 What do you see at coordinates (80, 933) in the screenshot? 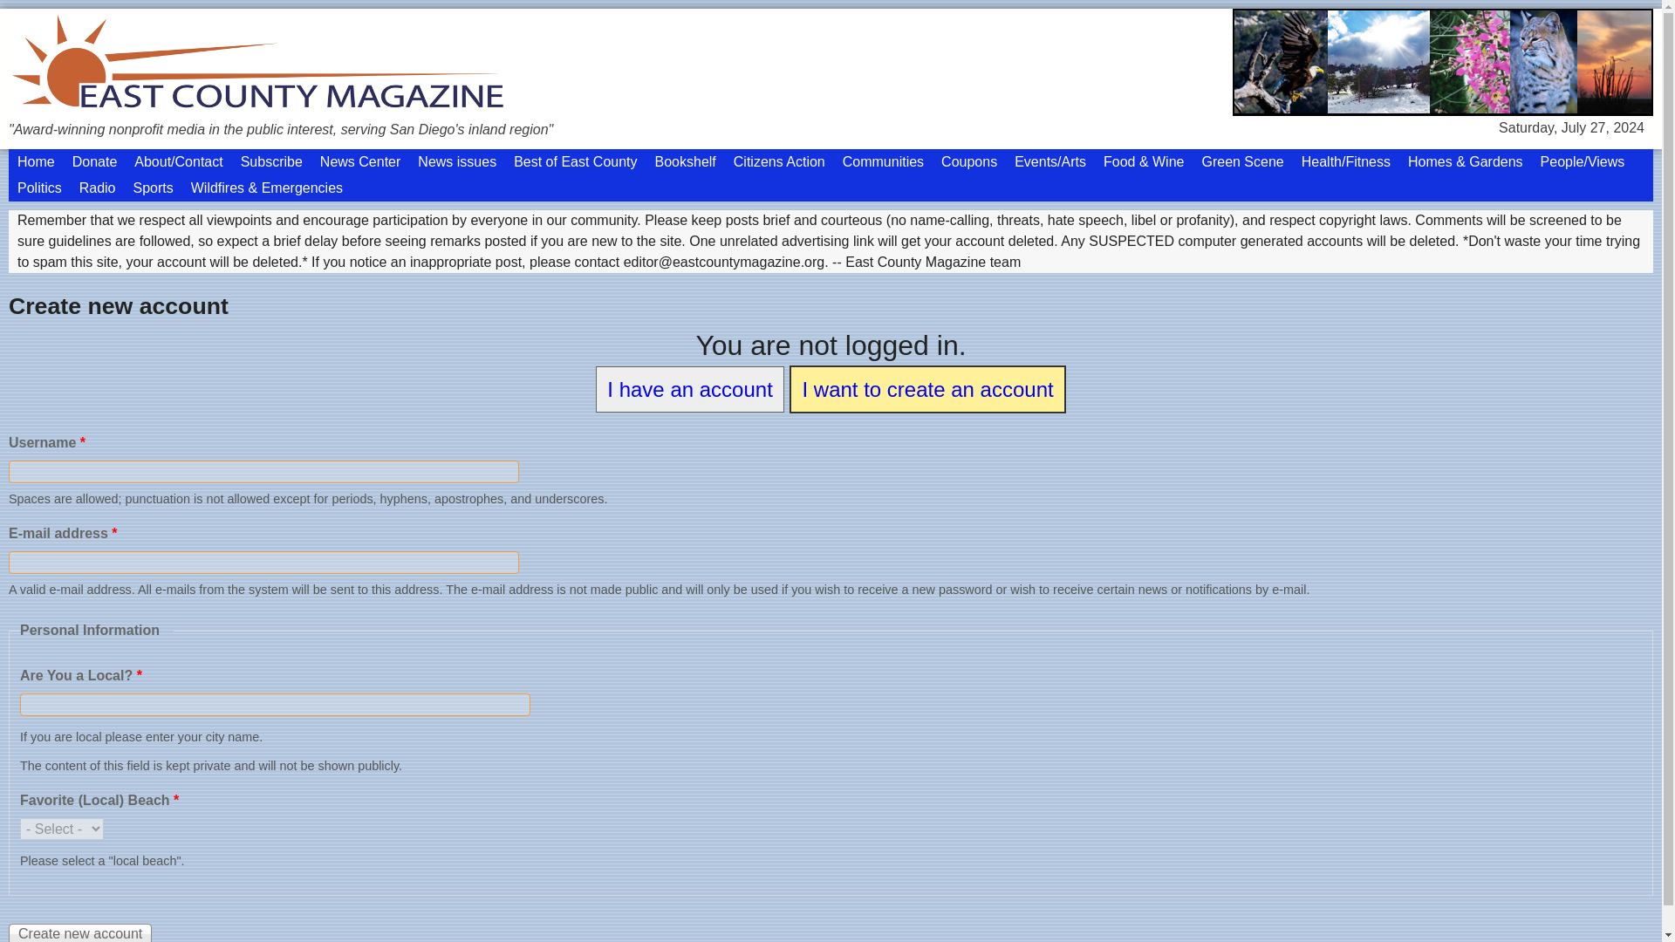
I see `Create new account` at bounding box center [80, 933].